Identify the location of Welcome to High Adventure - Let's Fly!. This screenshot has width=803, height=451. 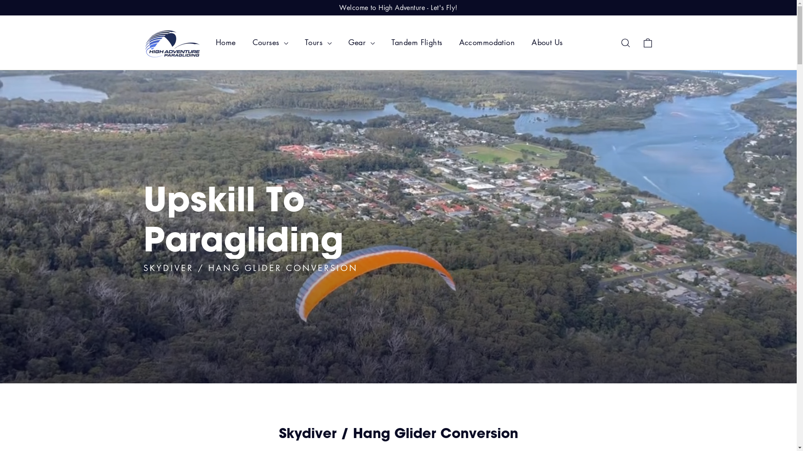
(398, 8).